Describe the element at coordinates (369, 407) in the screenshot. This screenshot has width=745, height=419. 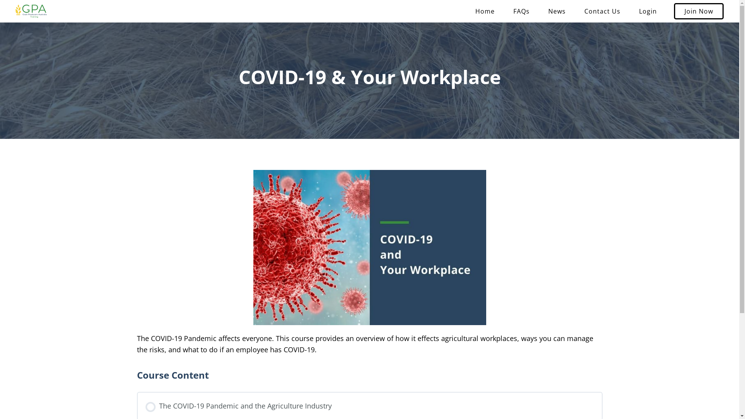
I see `The COVID-19 Pandemic and the Agriculture Industry` at that location.